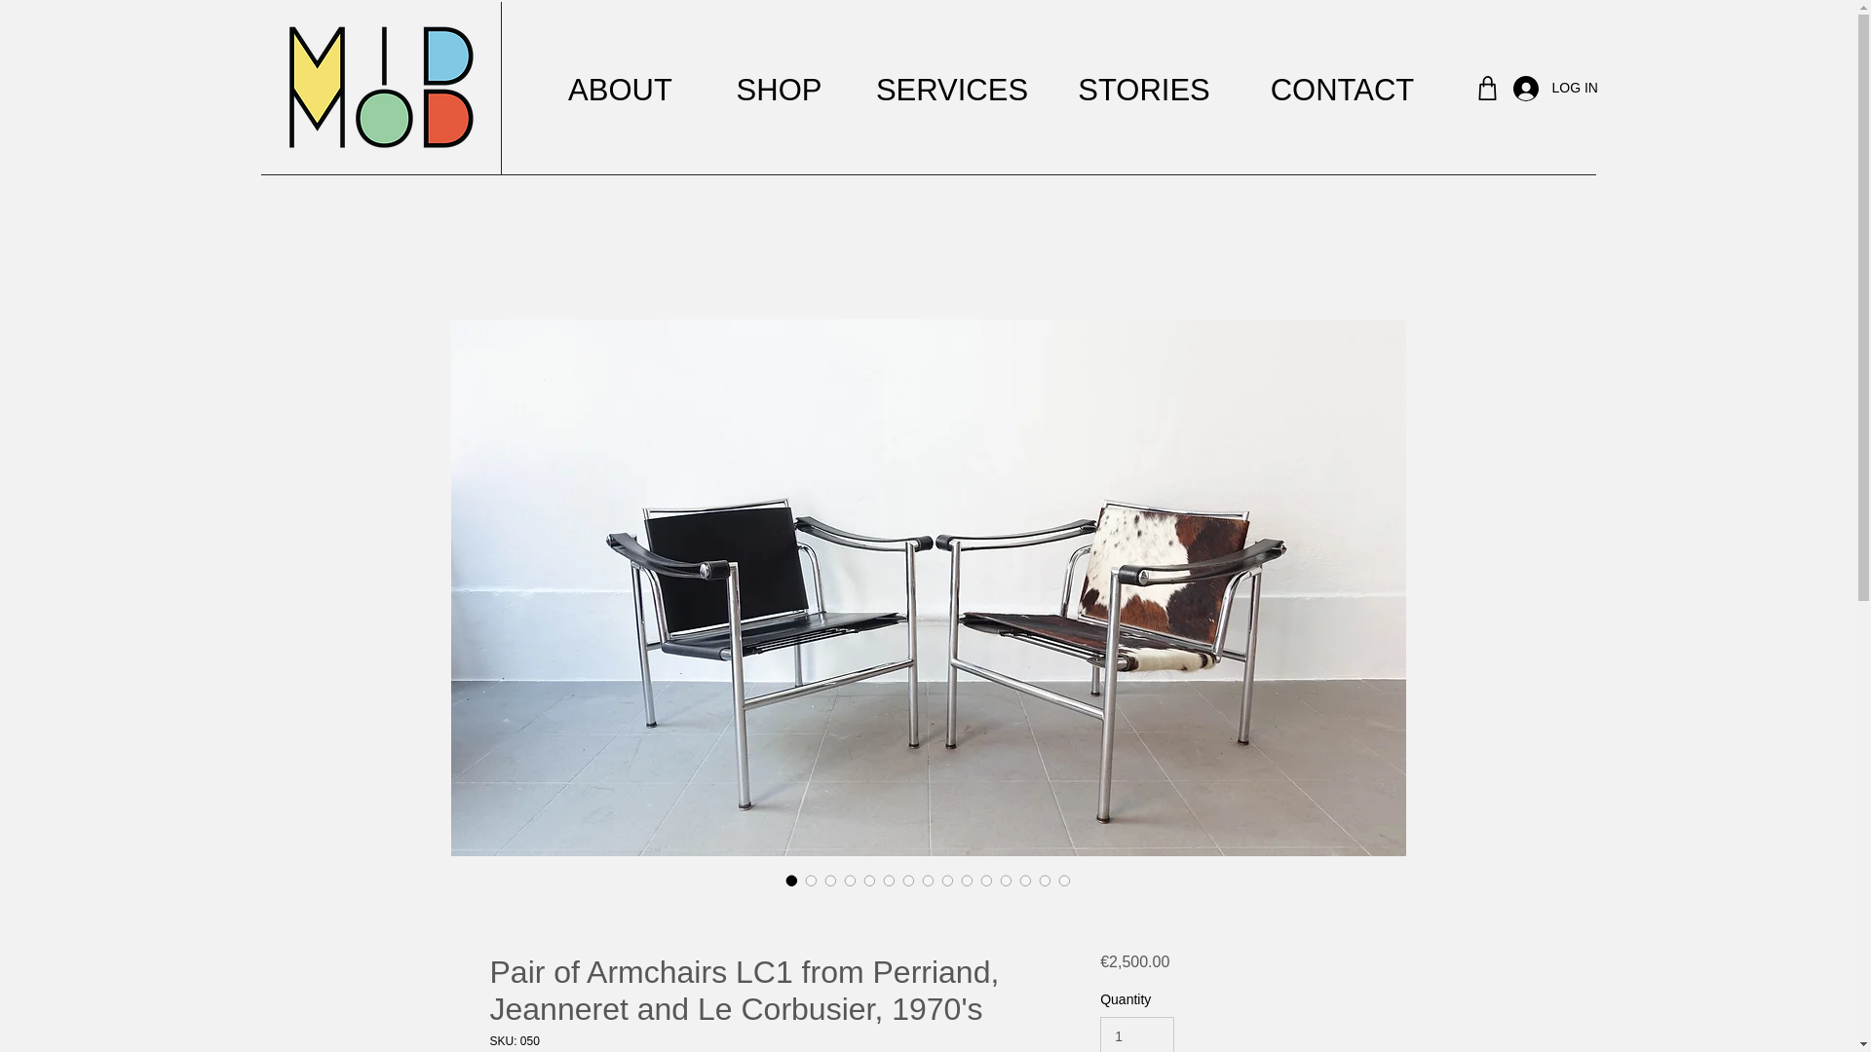 This screenshot has width=1871, height=1052. I want to click on 1, so click(1136, 1034).